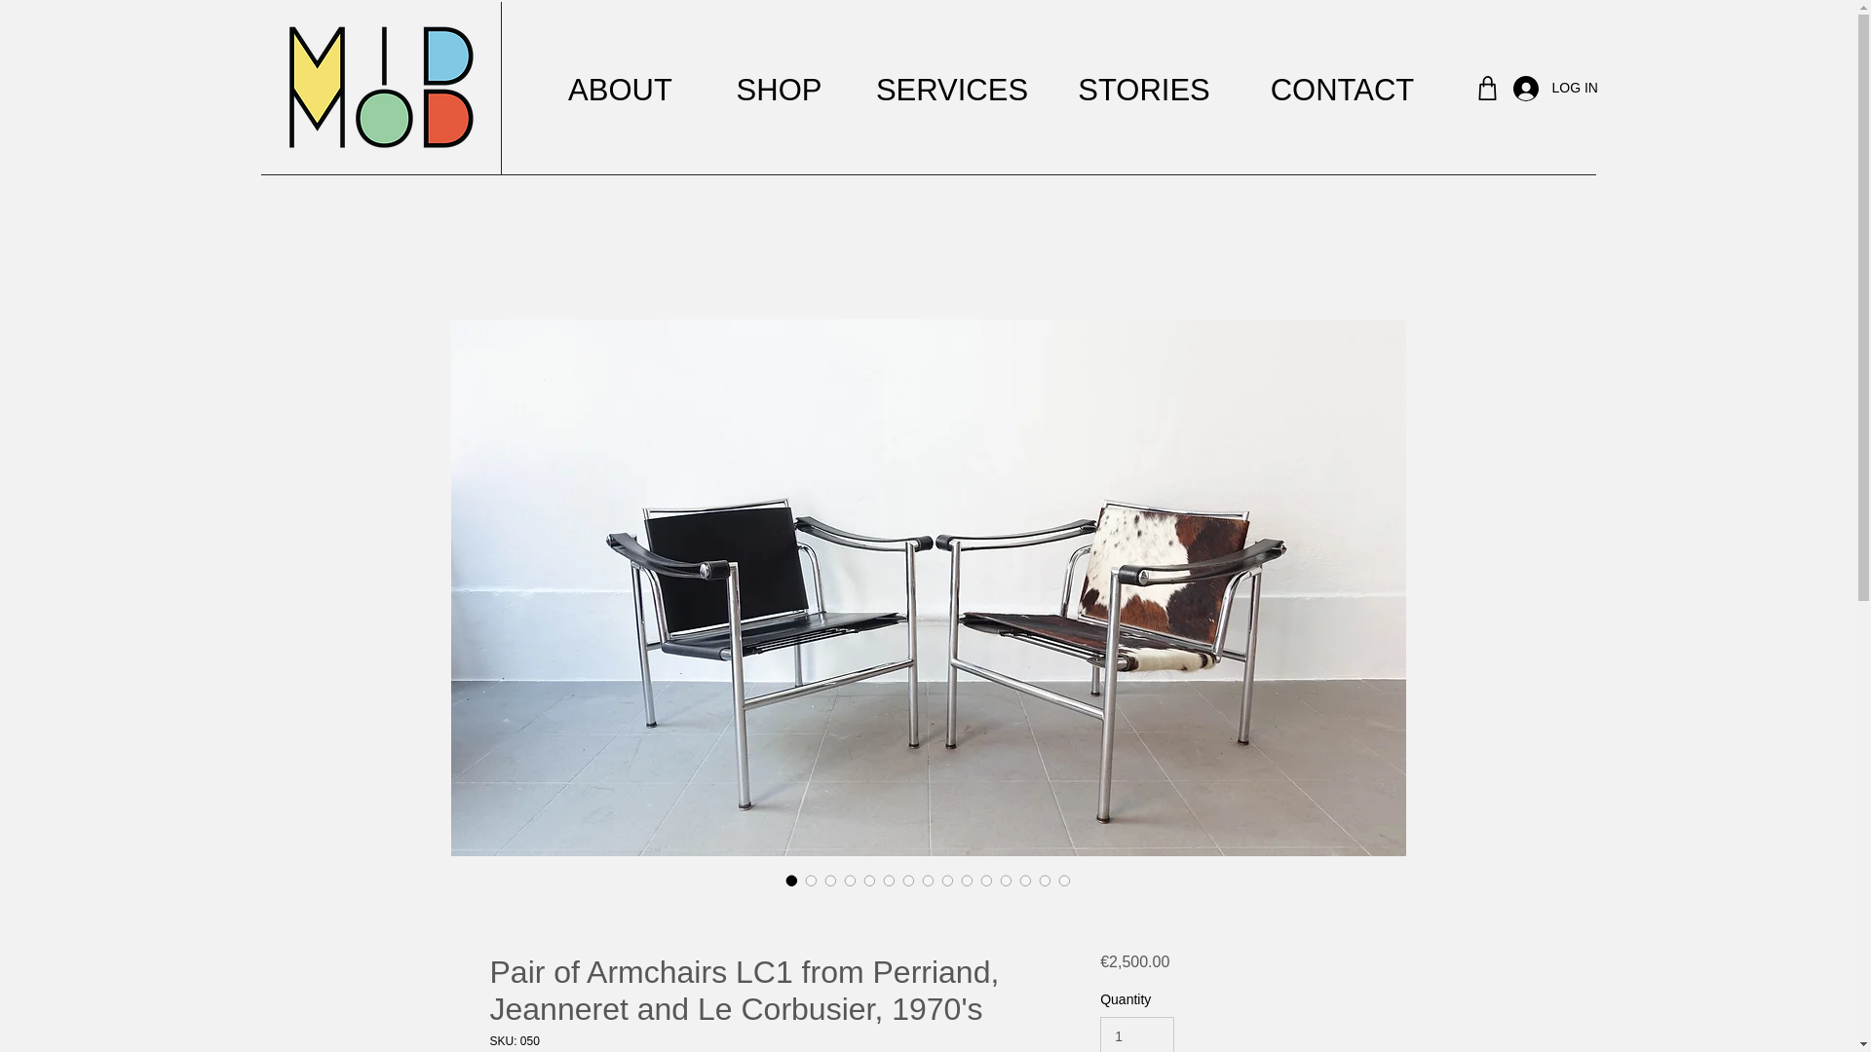 This screenshot has width=1871, height=1052. I want to click on 1, so click(1136, 1034).